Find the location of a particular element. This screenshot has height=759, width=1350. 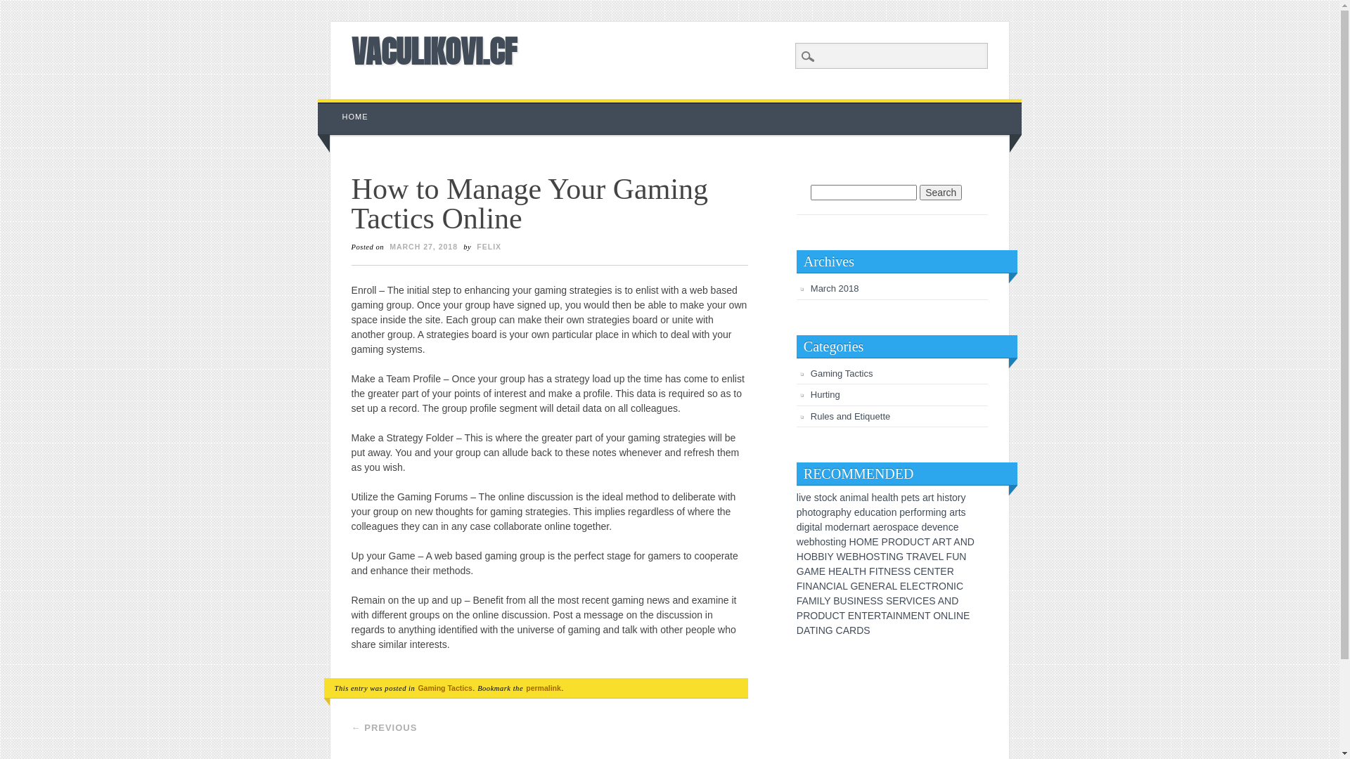

L is located at coordinates (941, 557).